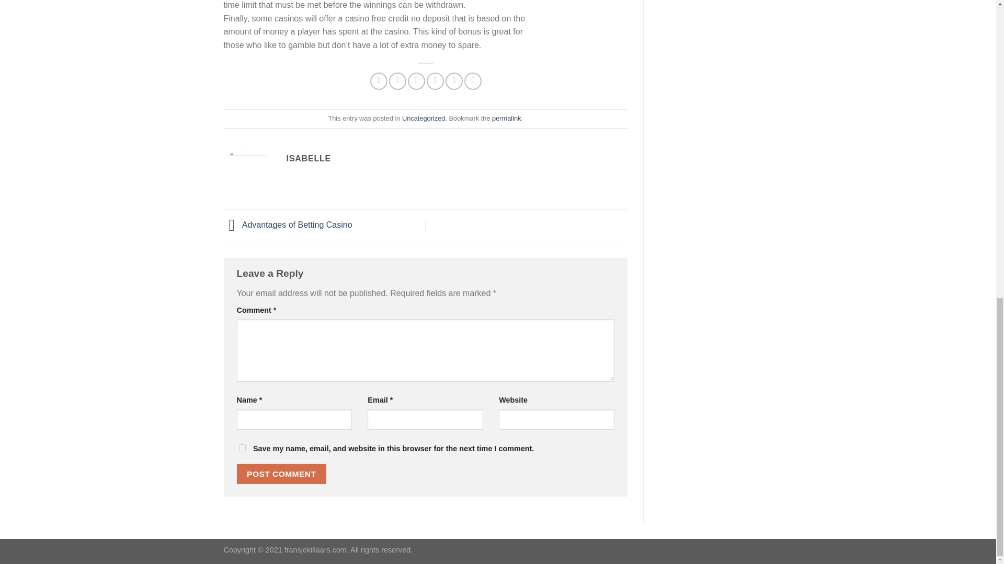 Image resolution: width=1004 pixels, height=564 pixels. Describe the element at coordinates (506, 118) in the screenshot. I see `permalink` at that location.